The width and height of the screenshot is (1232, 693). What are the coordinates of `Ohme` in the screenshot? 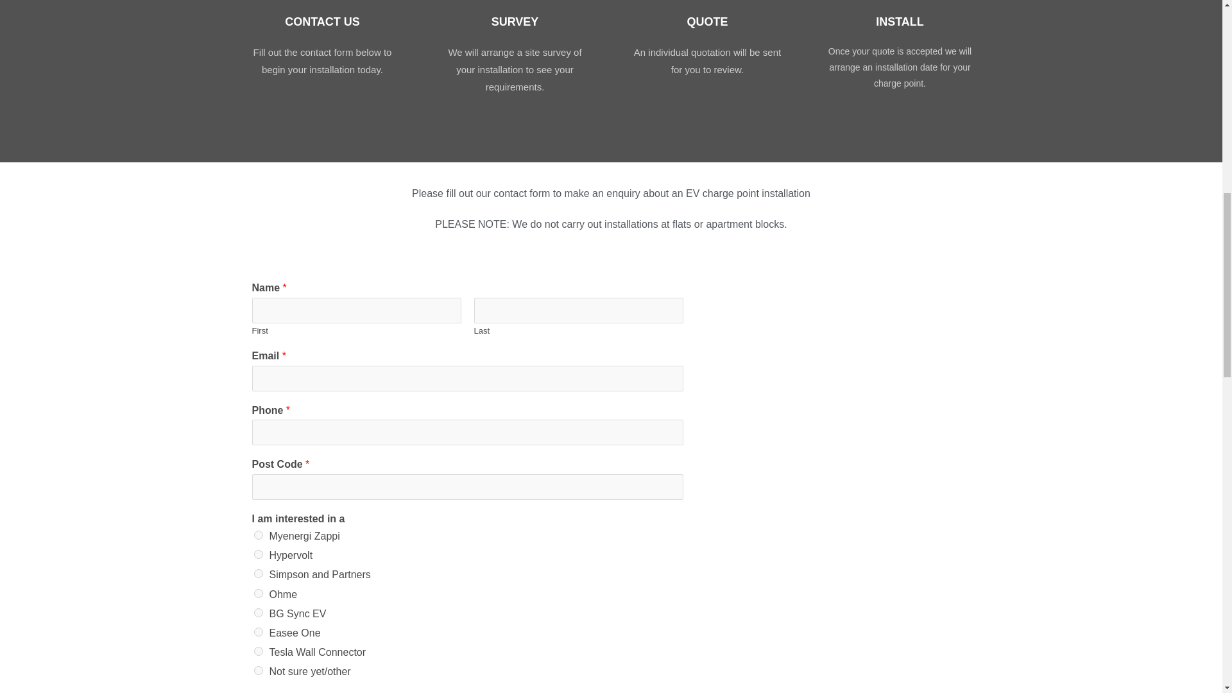 It's located at (258, 594).